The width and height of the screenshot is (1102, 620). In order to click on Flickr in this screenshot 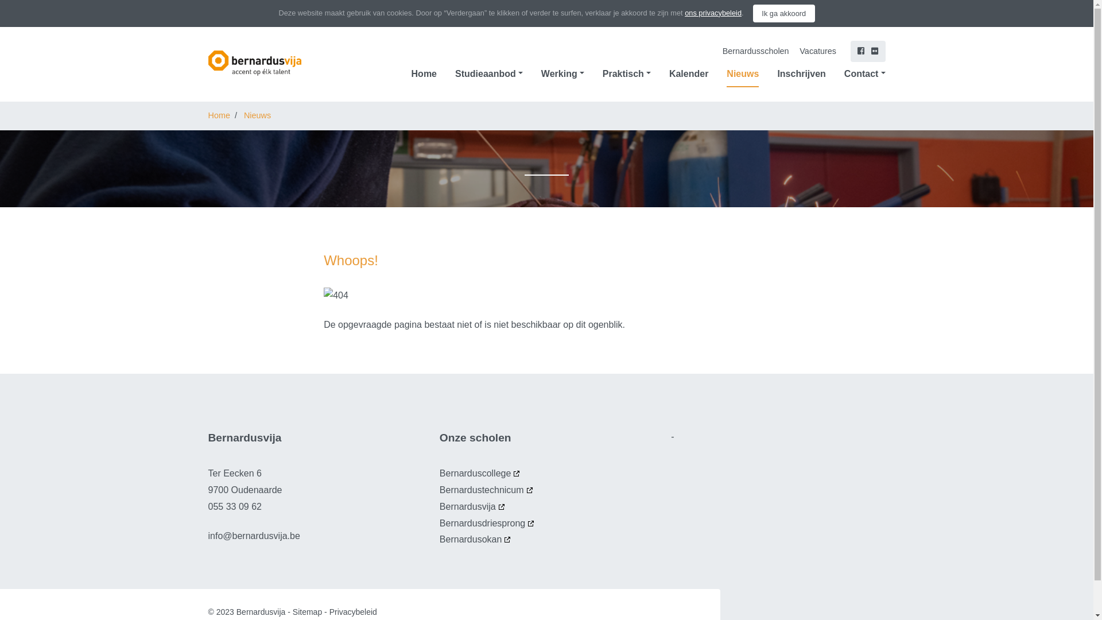, I will do `click(875, 52)`.